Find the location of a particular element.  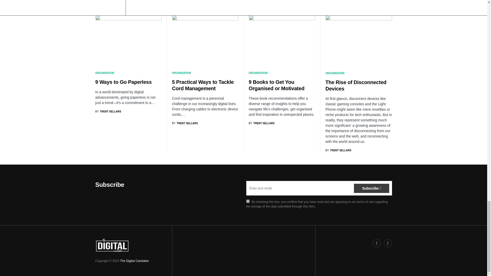

View all posts by Trent Sellars is located at coordinates (338, 150).